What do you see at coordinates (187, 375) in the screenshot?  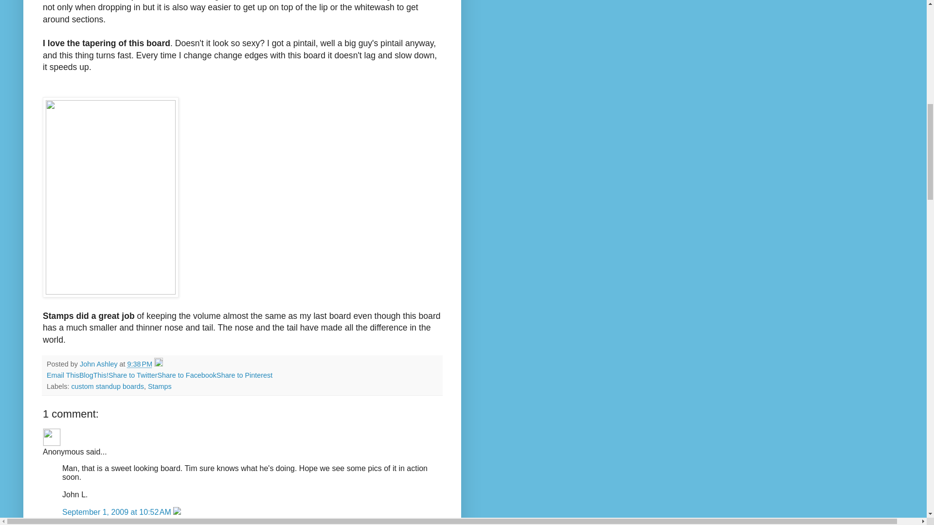 I see `Share to Facebook` at bounding box center [187, 375].